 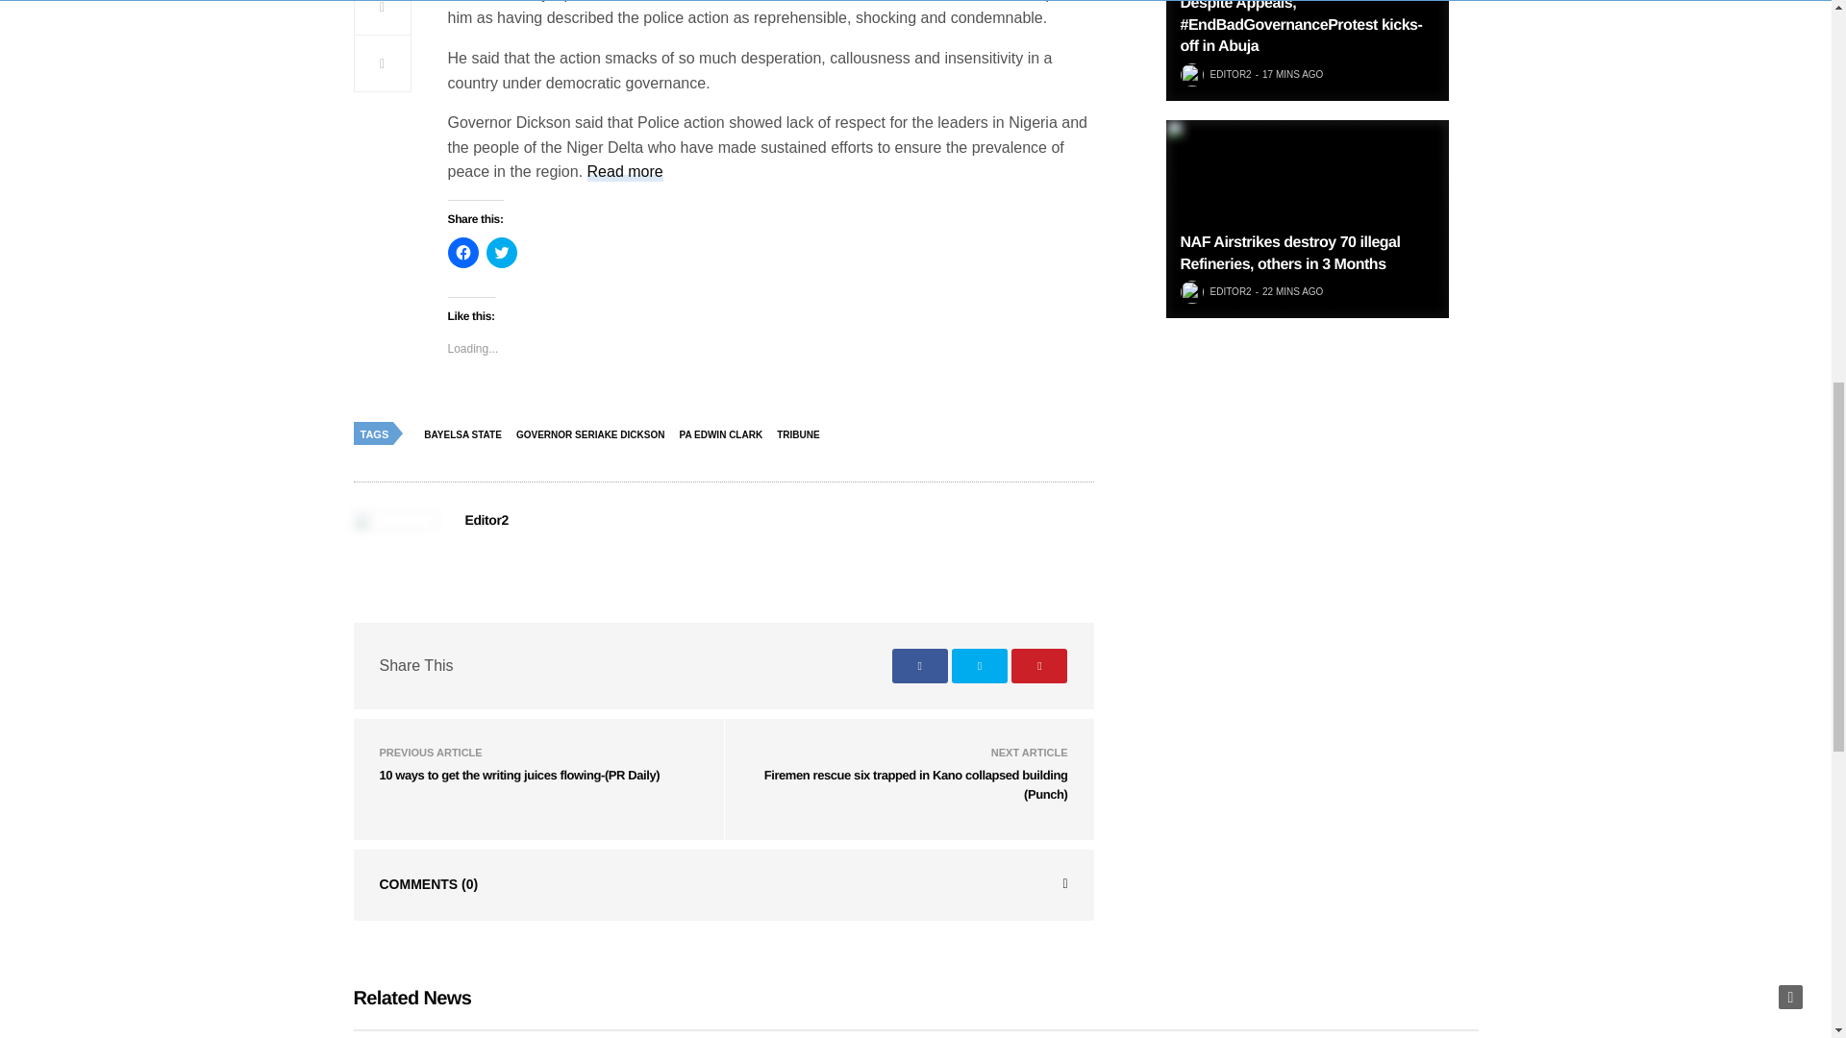 What do you see at coordinates (502, 252) in the screenshot?
I see `Click to share on Twitter` at bounding box center [502, 252].